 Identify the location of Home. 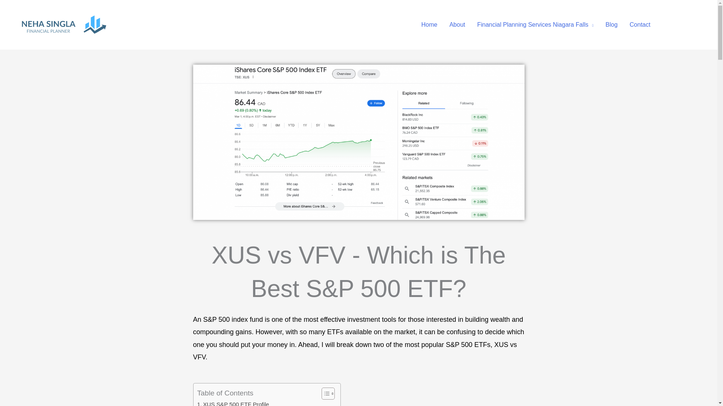
(429, 25).